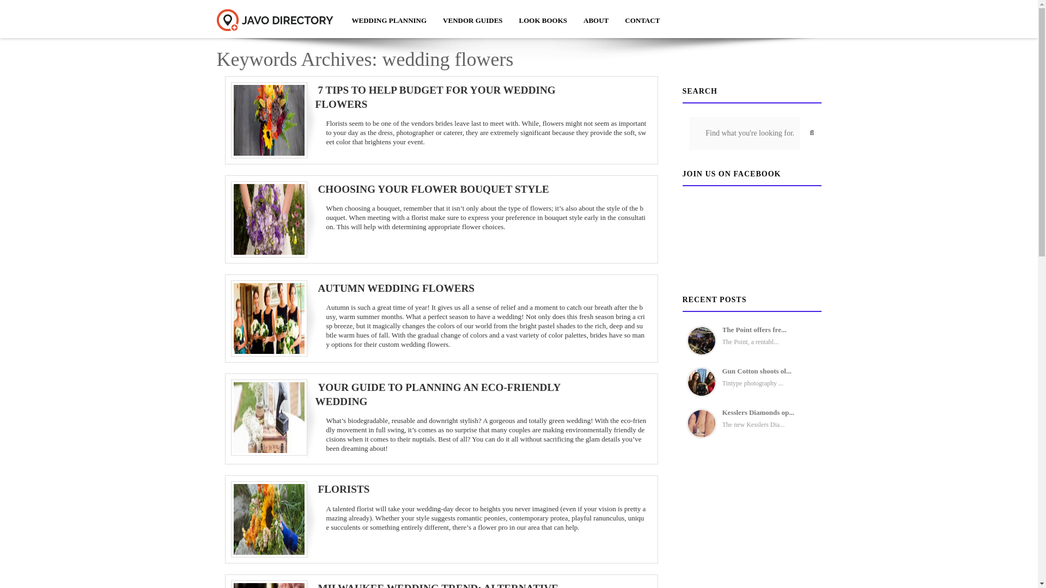 The height and width of the screenshot is (588, 1046). What do you see at coordinates (437, 394) in the screenshot?
I see `YOUR GUIDE TO PLANNING AN ECO-FRIENDLY WEDDING` at bounding box center [437, 394].